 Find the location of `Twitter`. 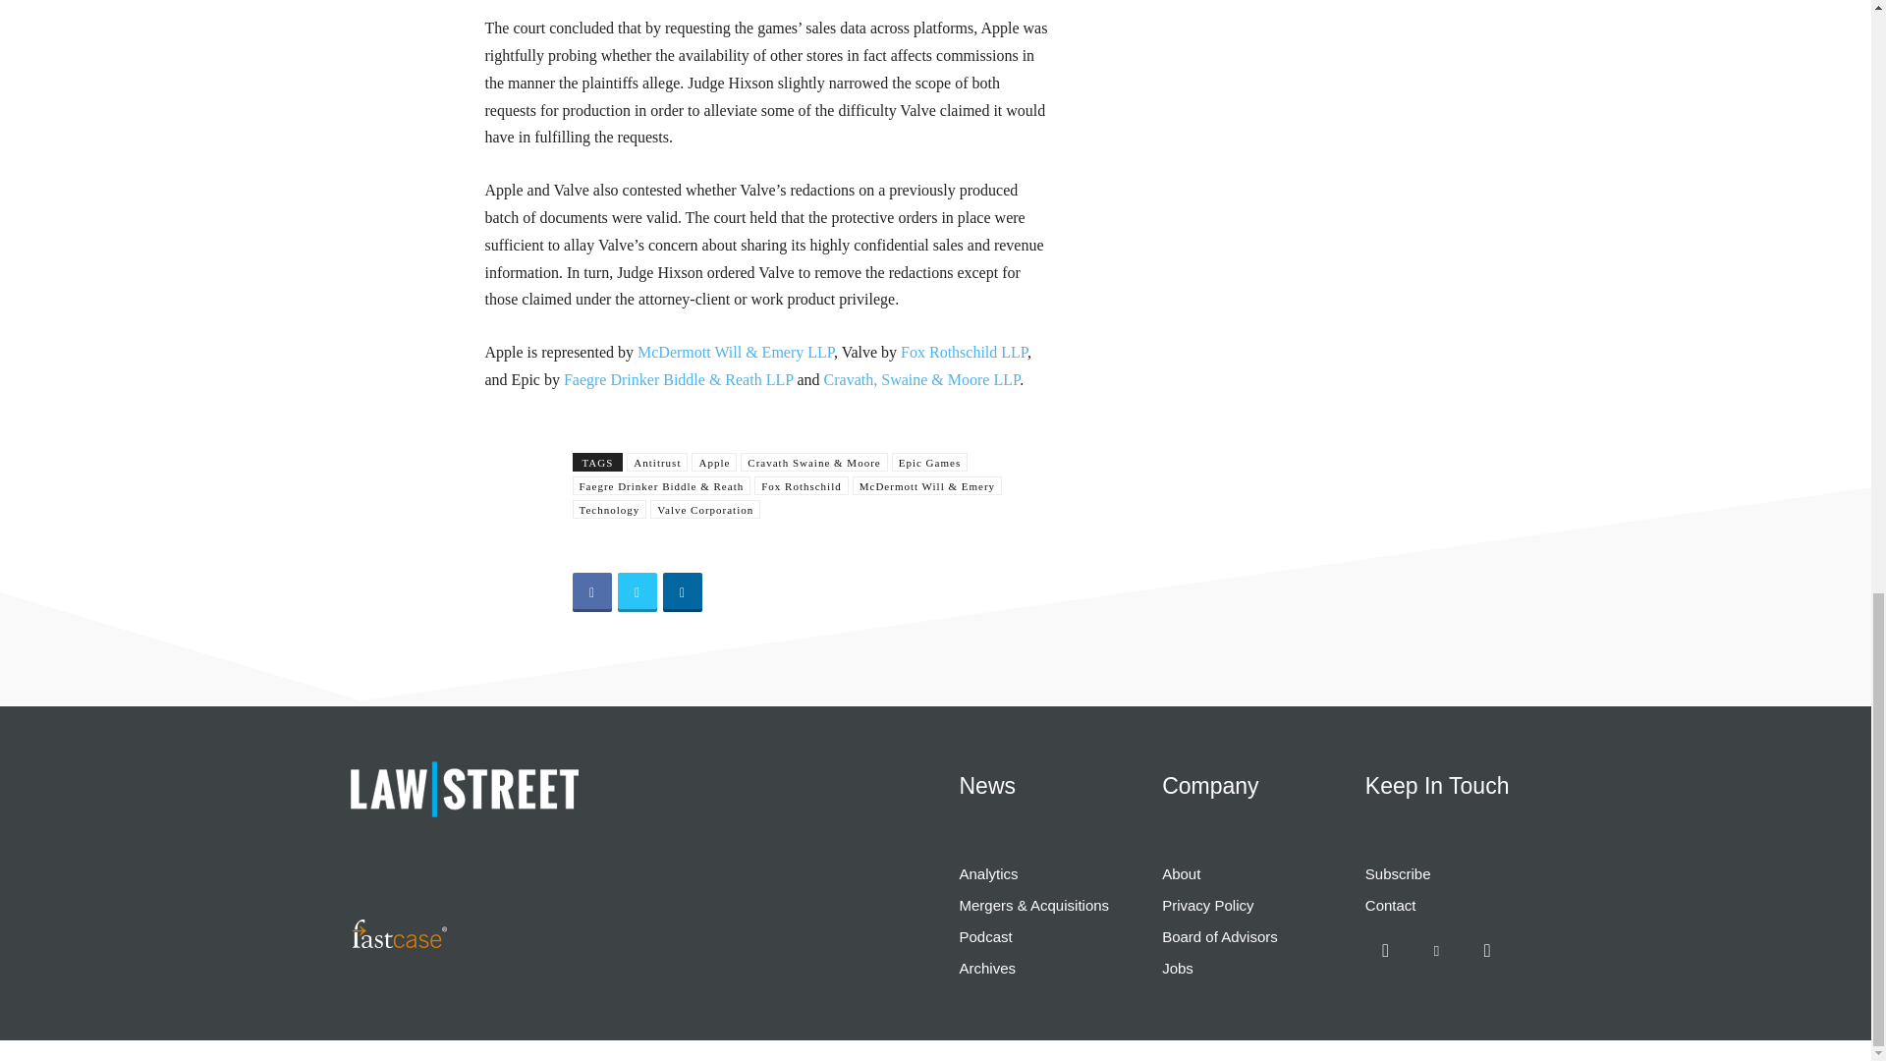

Twitter is located at coordinates (637, 592).